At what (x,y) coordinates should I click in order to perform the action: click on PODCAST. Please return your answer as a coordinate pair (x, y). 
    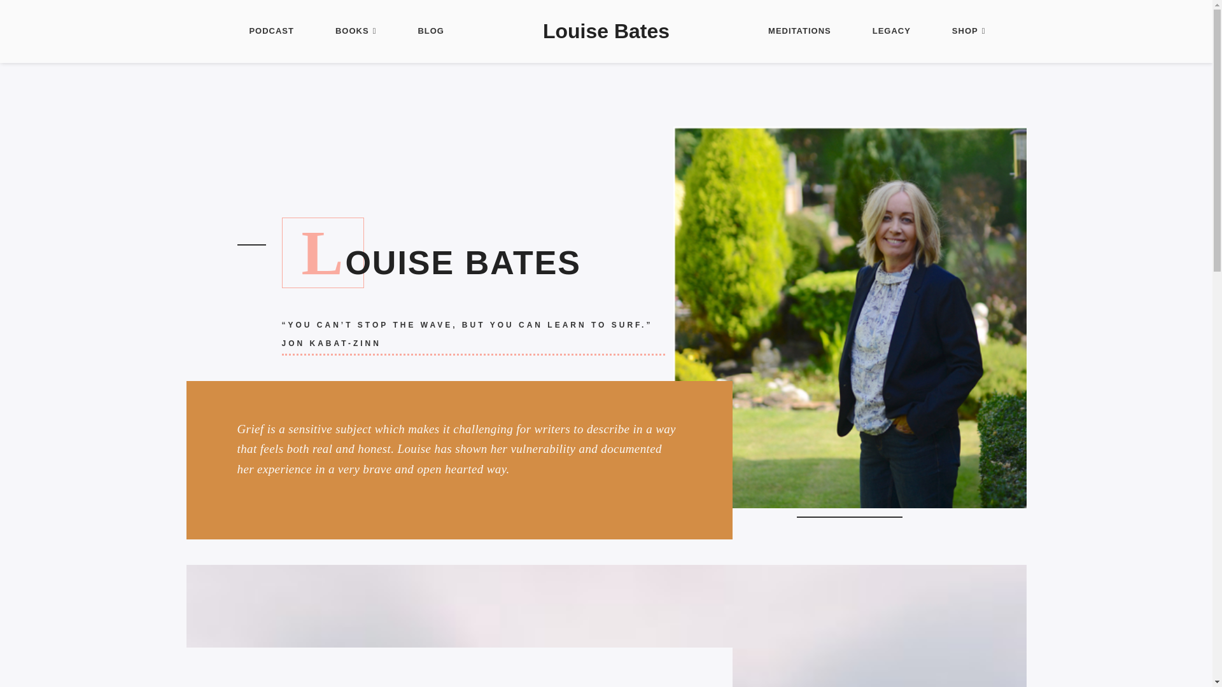
    Looking at the image, I should click on (271, 32).